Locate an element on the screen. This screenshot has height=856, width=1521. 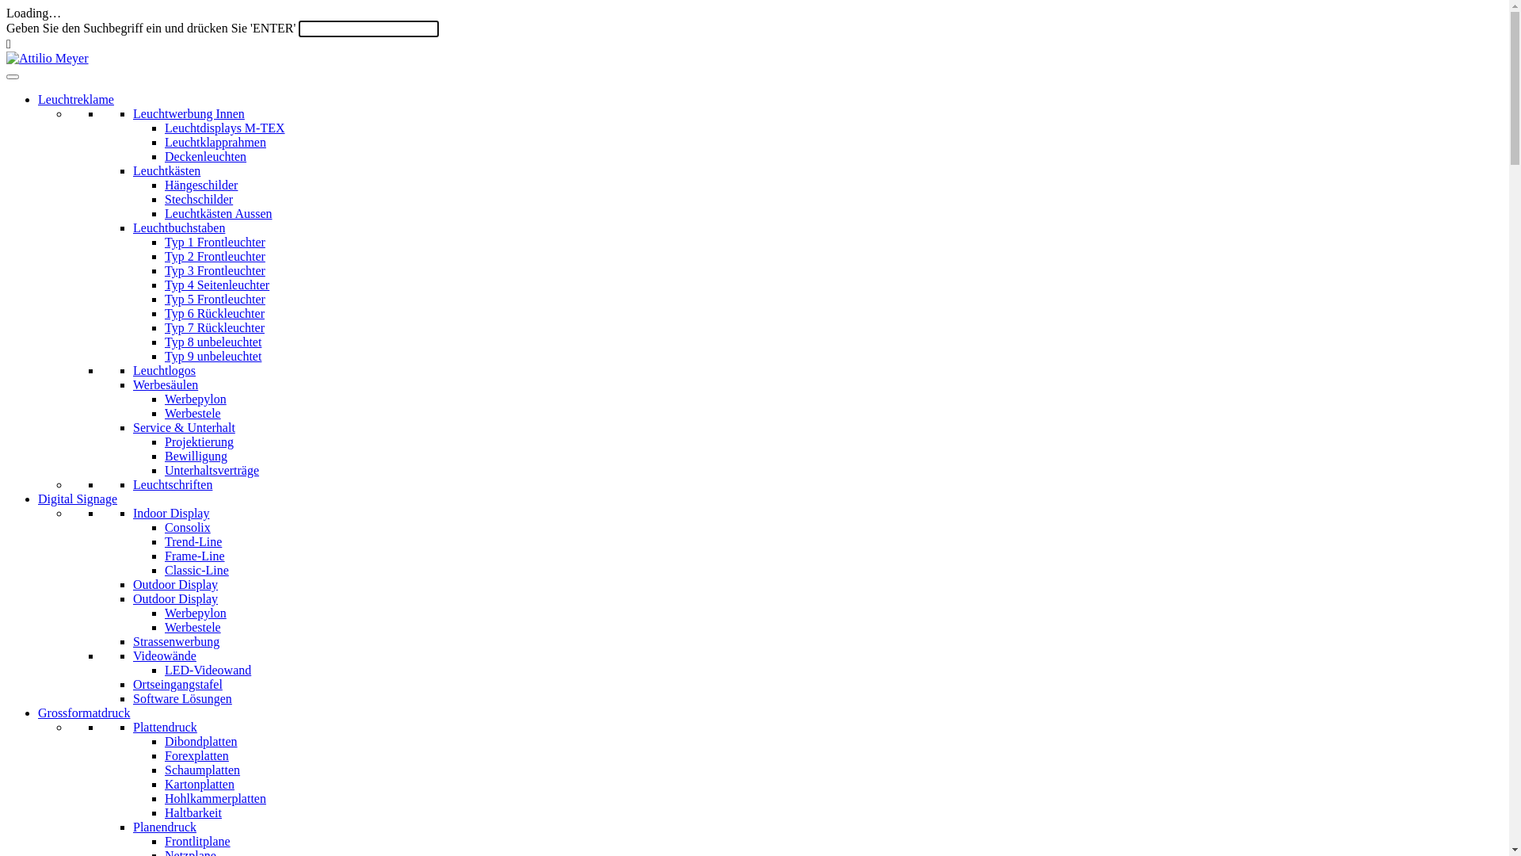
Kartonplatten is located at coordinates (200, 785).